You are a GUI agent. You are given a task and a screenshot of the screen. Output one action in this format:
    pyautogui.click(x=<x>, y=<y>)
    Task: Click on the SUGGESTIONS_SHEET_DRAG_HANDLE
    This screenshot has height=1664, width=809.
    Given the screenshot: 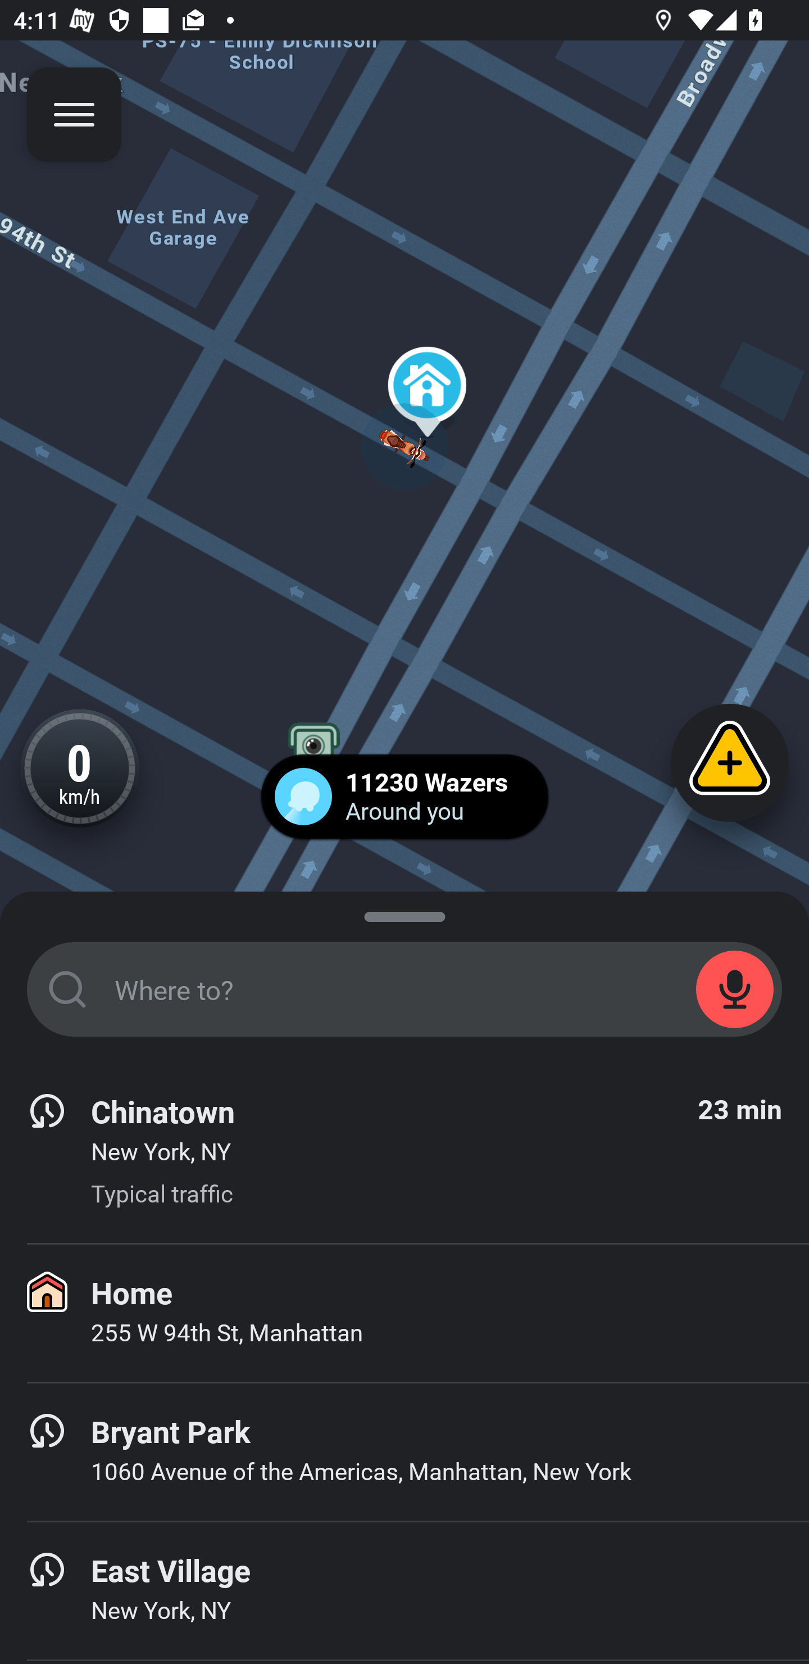 What is the action you would take?
    pyautogui.click(x=404, y=913)
    